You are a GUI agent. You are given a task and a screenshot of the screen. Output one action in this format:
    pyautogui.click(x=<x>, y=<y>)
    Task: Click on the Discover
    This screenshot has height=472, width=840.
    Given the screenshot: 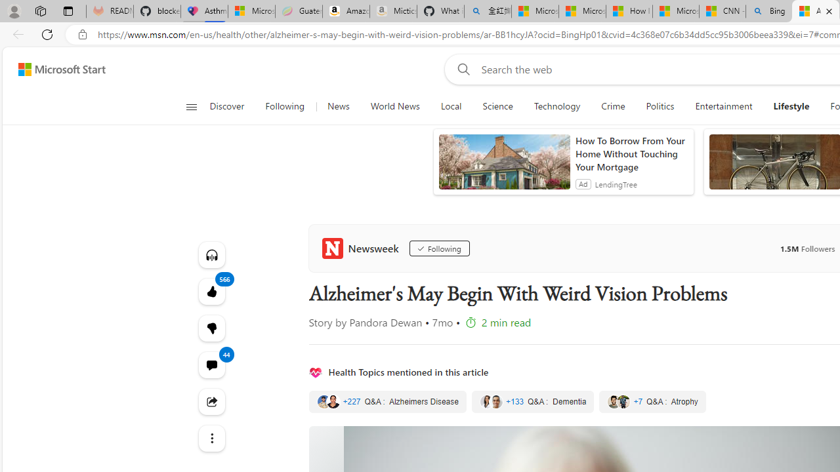 What is the action you would take?
    pyautogui.click(x=232, y=106)
    